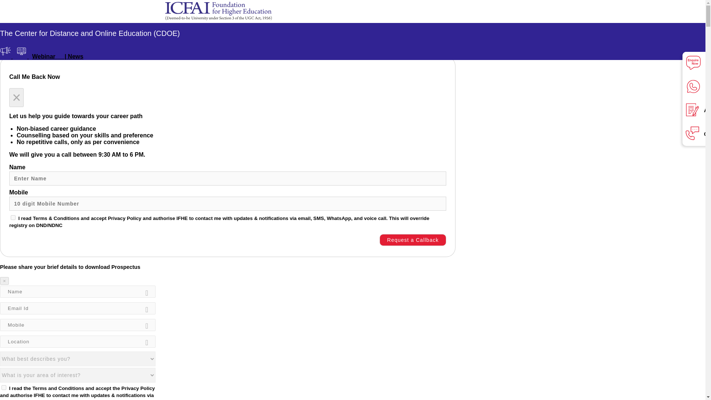 This screenshot has height=400, width=711. What do you see at coordinates (173, 27) in the screenshot?
I see `BLOG` at bounding box center [173, 27].